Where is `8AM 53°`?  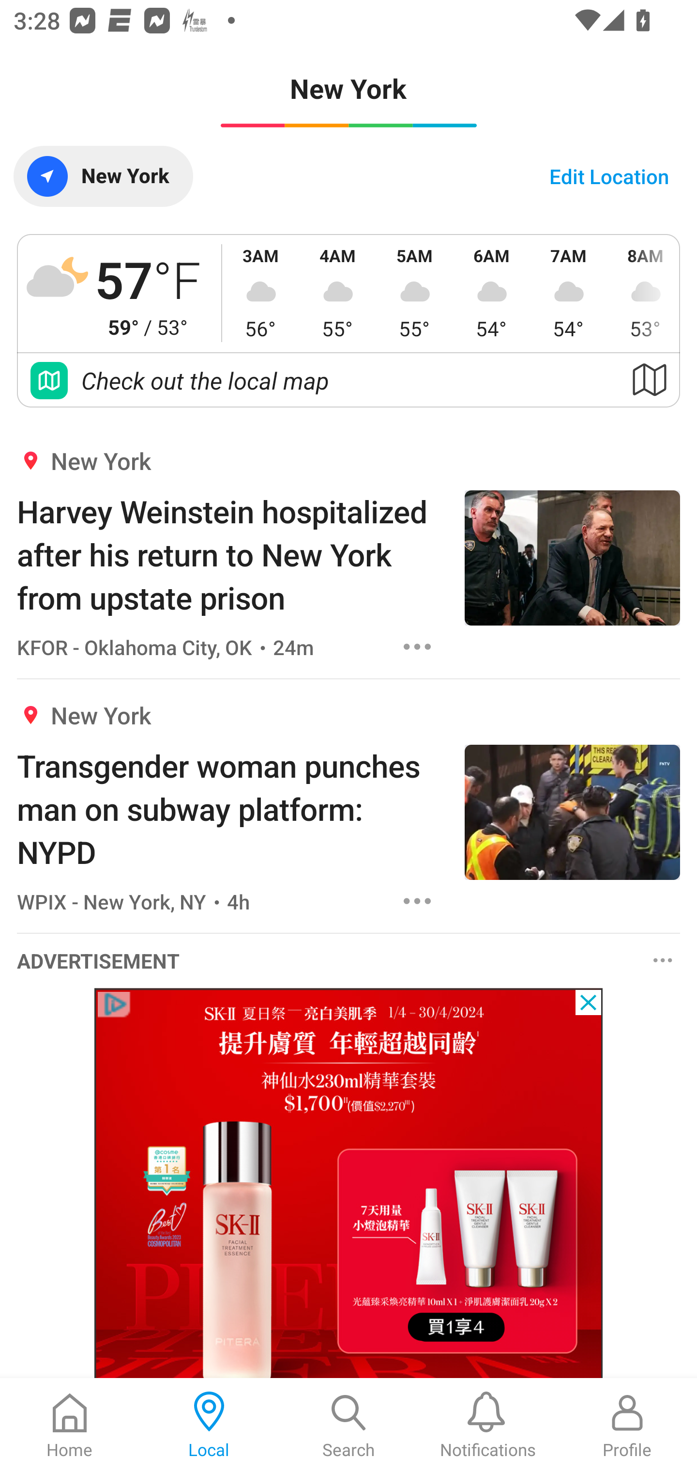 8AM 53° is located at coordinates (644, 293).